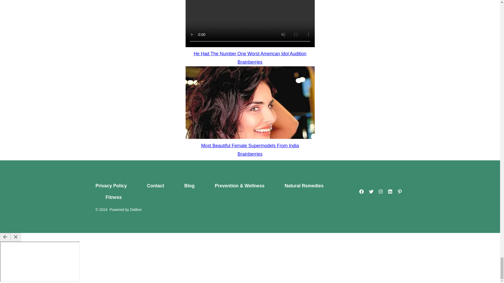  I want to click on Contact, so click(156, 186).